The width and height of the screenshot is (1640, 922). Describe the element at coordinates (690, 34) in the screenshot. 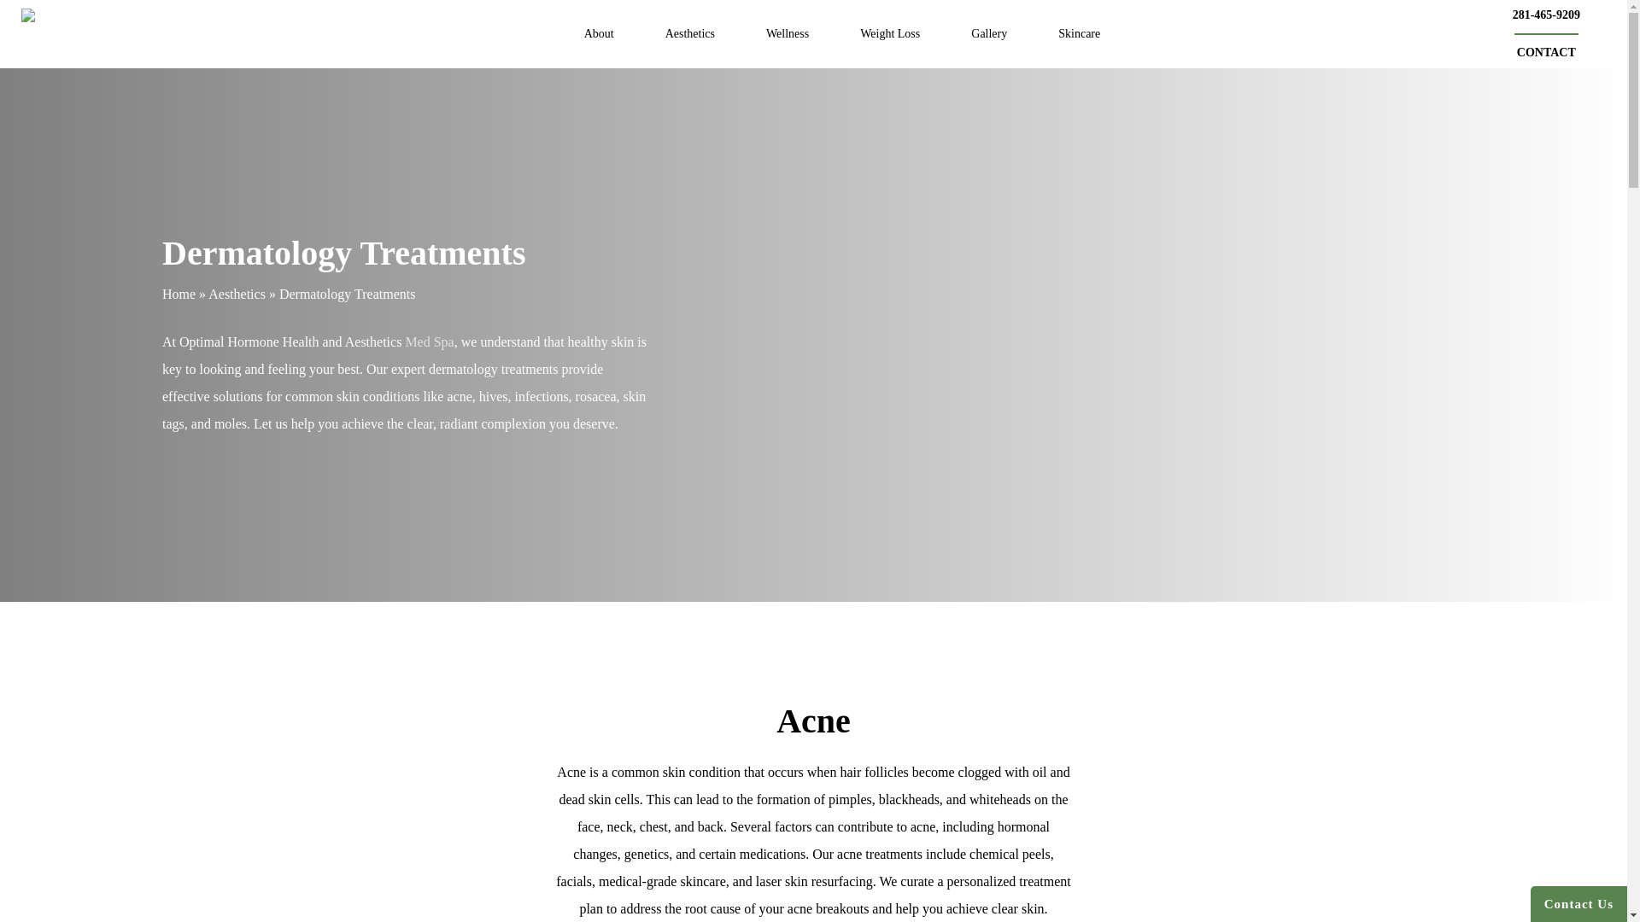

I see `Aesthetics` at that location.